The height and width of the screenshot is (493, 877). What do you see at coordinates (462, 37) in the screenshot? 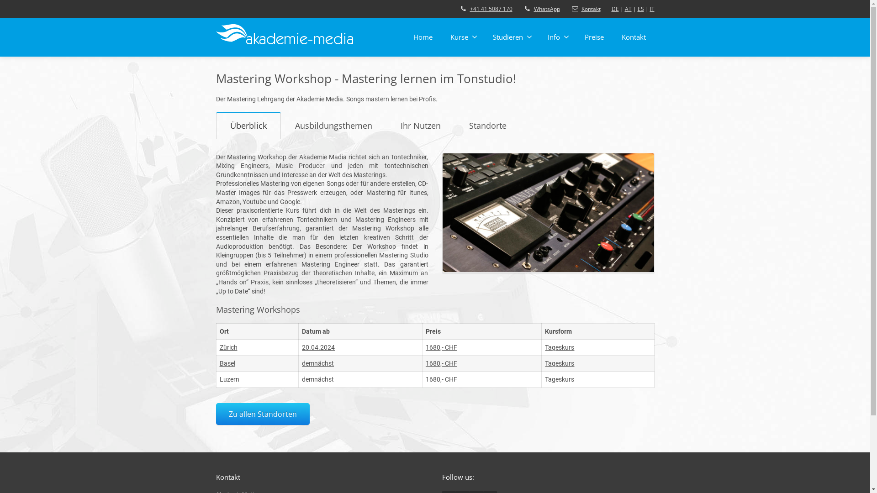
I see `Kurse` at bounding box center [462, 37].